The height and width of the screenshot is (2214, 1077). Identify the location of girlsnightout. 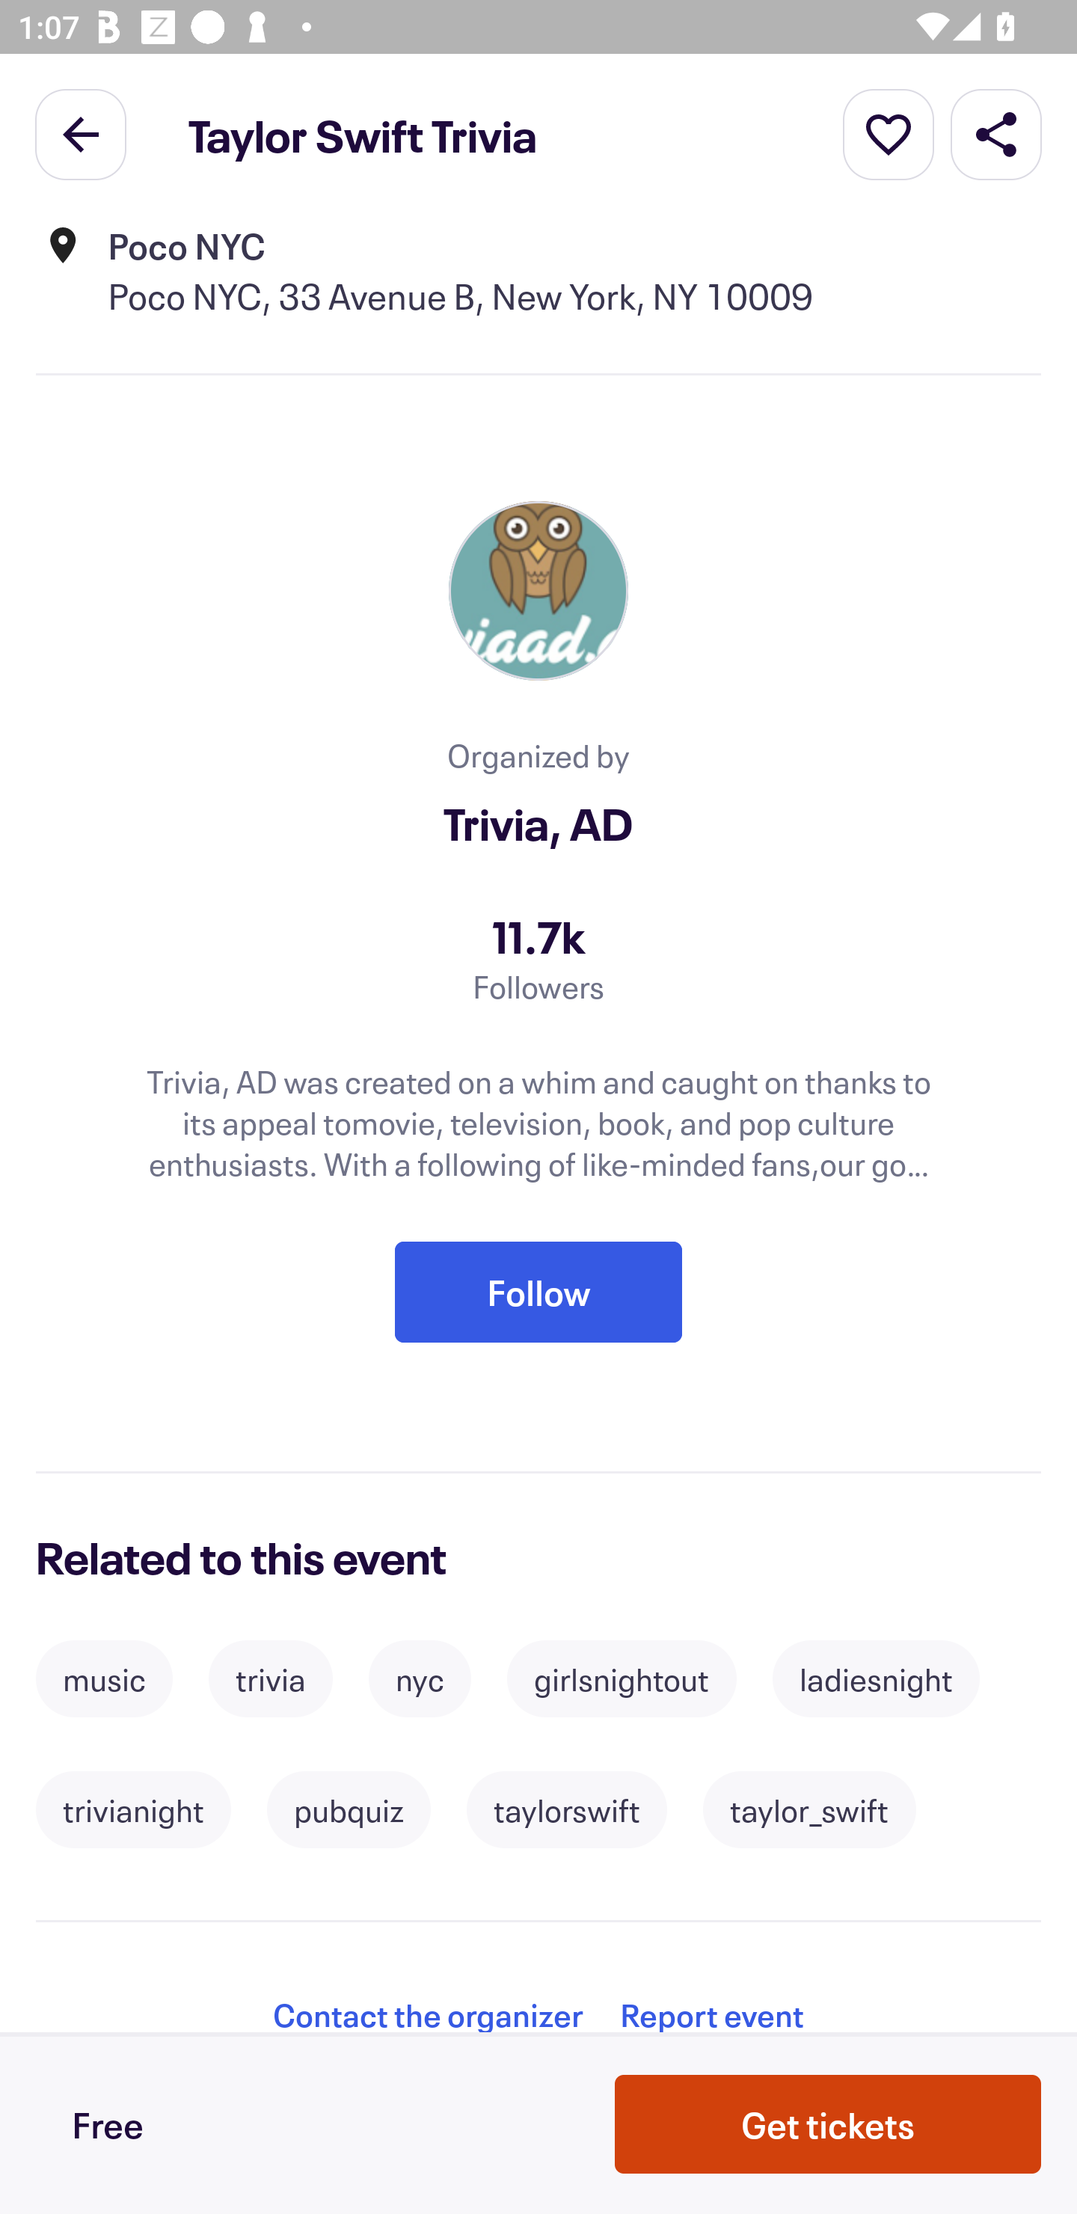
(622, 1678).